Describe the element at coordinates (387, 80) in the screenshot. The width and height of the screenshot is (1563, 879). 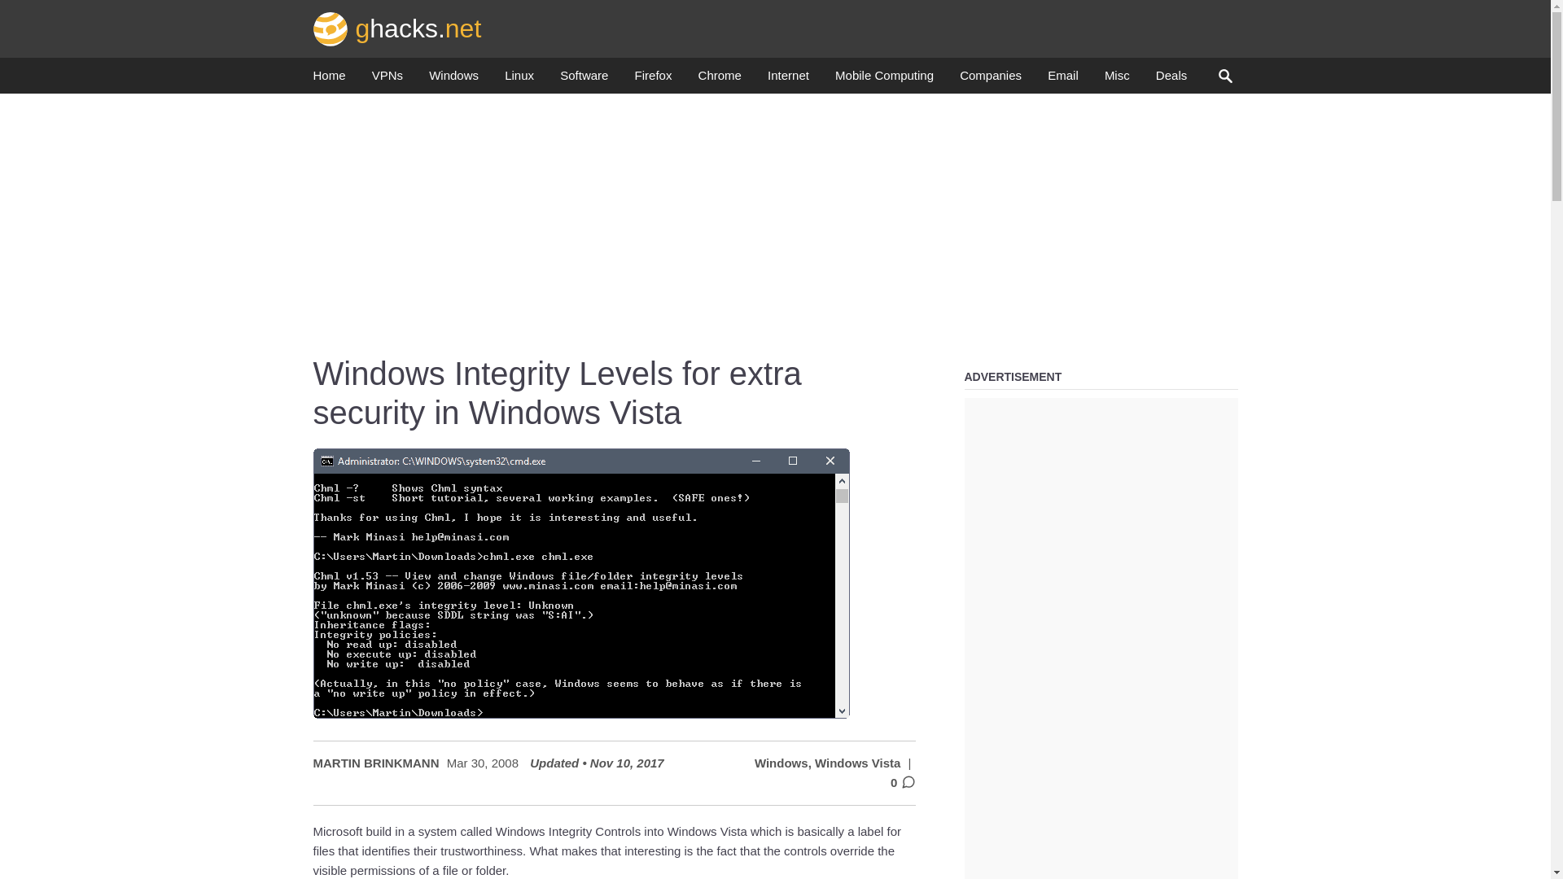
I see `VPNs` at that location.